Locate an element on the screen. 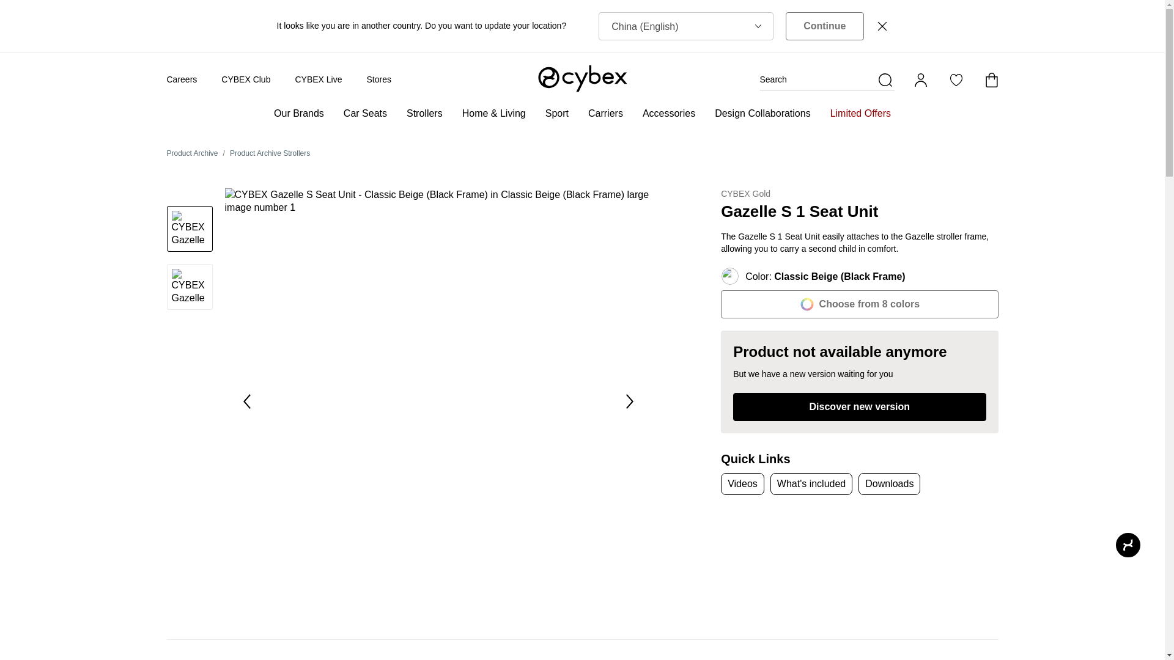 The width and height of the screenshot is (1174, 660). CYBEX Live is located at coordinates (318, 79).